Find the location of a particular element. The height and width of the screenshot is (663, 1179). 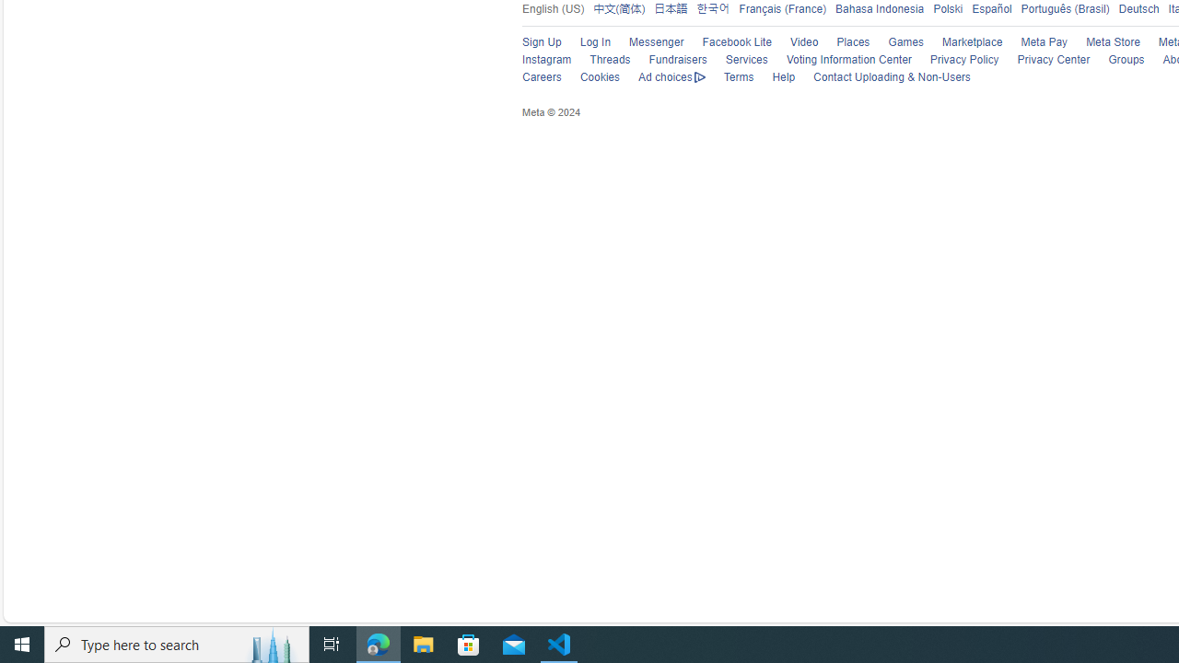

Voting Information Center is located at coordinates (847, 60).